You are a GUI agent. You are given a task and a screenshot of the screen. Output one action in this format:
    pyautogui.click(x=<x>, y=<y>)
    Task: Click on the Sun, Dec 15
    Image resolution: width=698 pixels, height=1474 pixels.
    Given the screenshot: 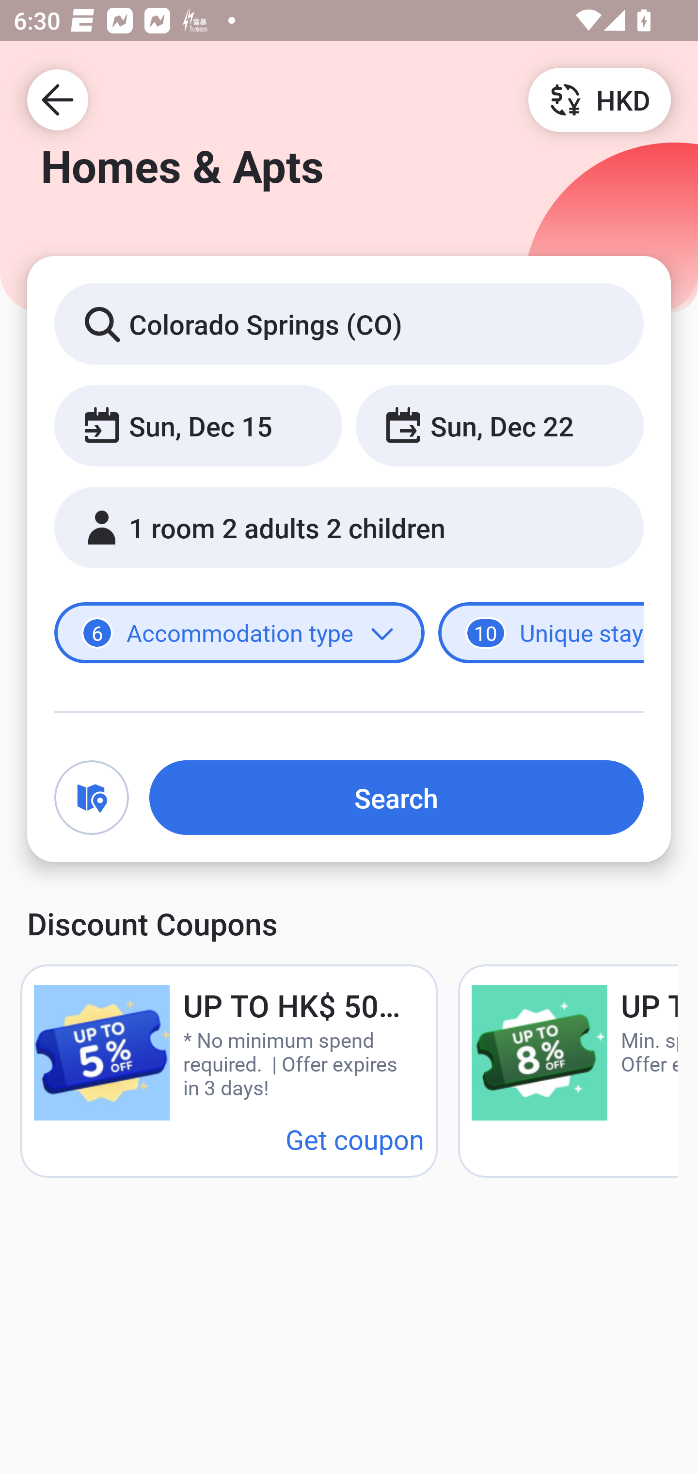 What is the action you would take?
    pyautogui.click(x=198, y=425)
    